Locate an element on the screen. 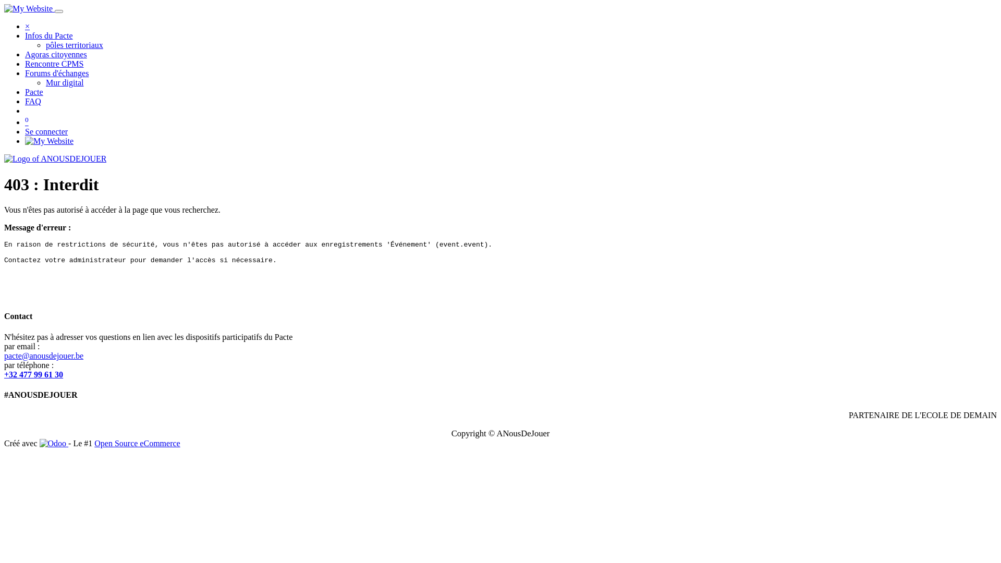  Infos du Pacte is located at coordinates (49, 35).